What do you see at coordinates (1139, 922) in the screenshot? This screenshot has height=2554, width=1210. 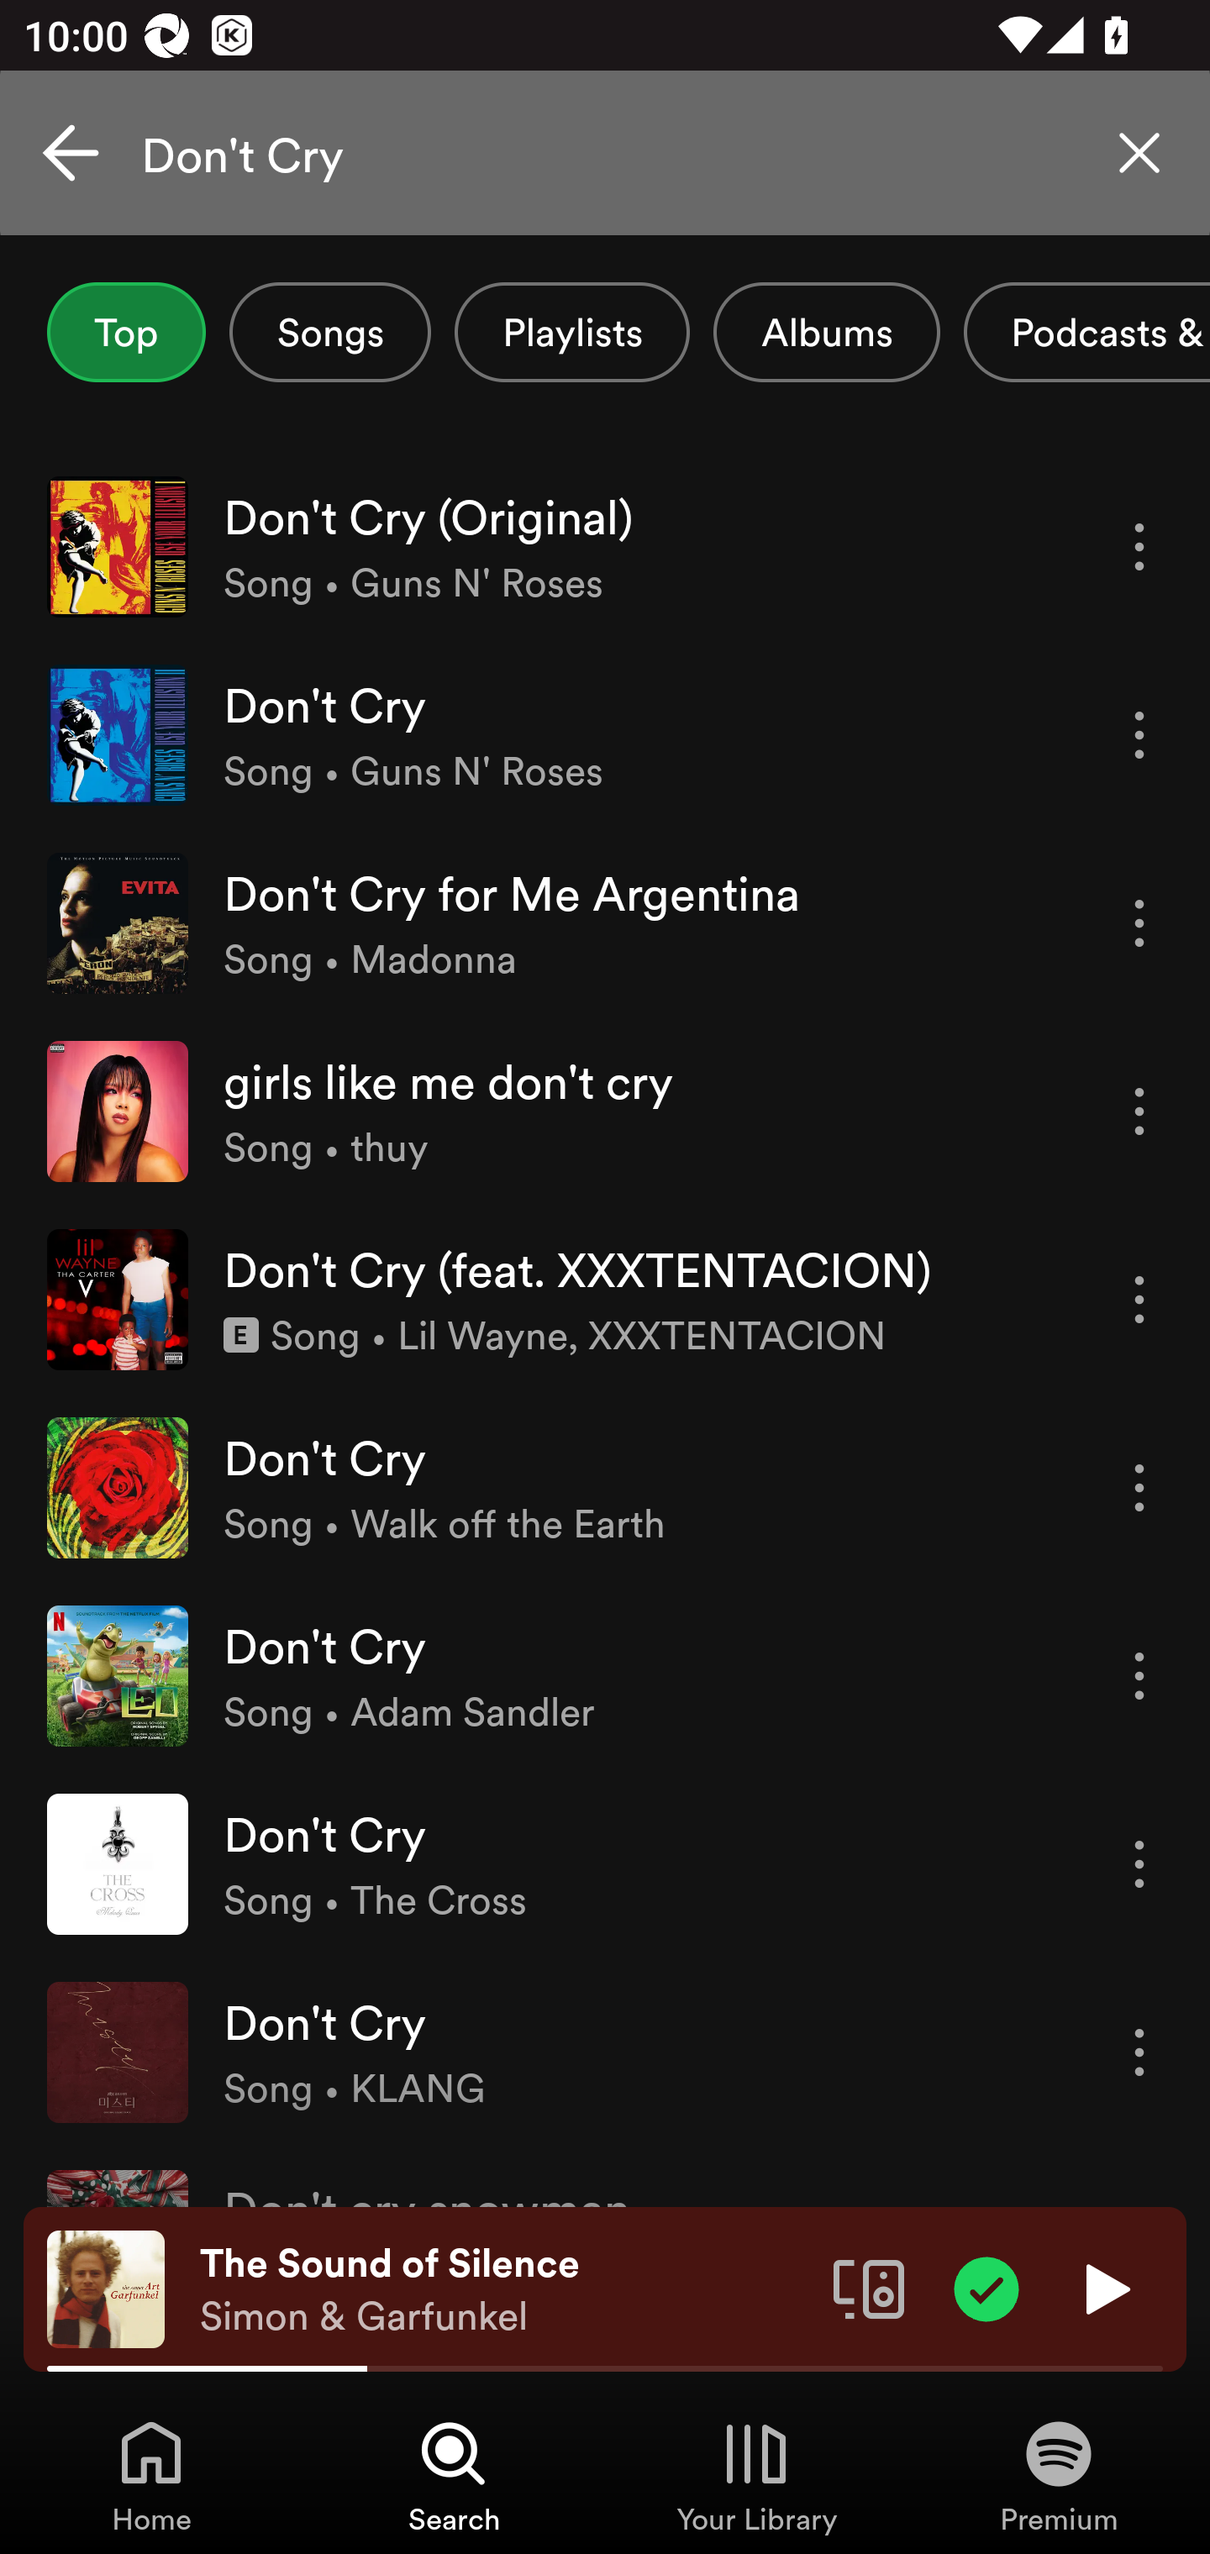 I see `More options for song Don't Cry for Me Argentina` at bounding box center [1139, 922].